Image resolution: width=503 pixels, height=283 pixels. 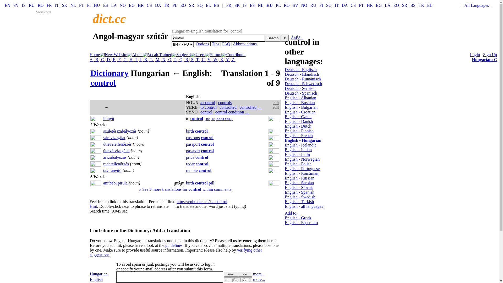 What do you see at coordinates (302, 159) in the screenshot?
I see `English - Norwegian` at bounding box center [302, 159].